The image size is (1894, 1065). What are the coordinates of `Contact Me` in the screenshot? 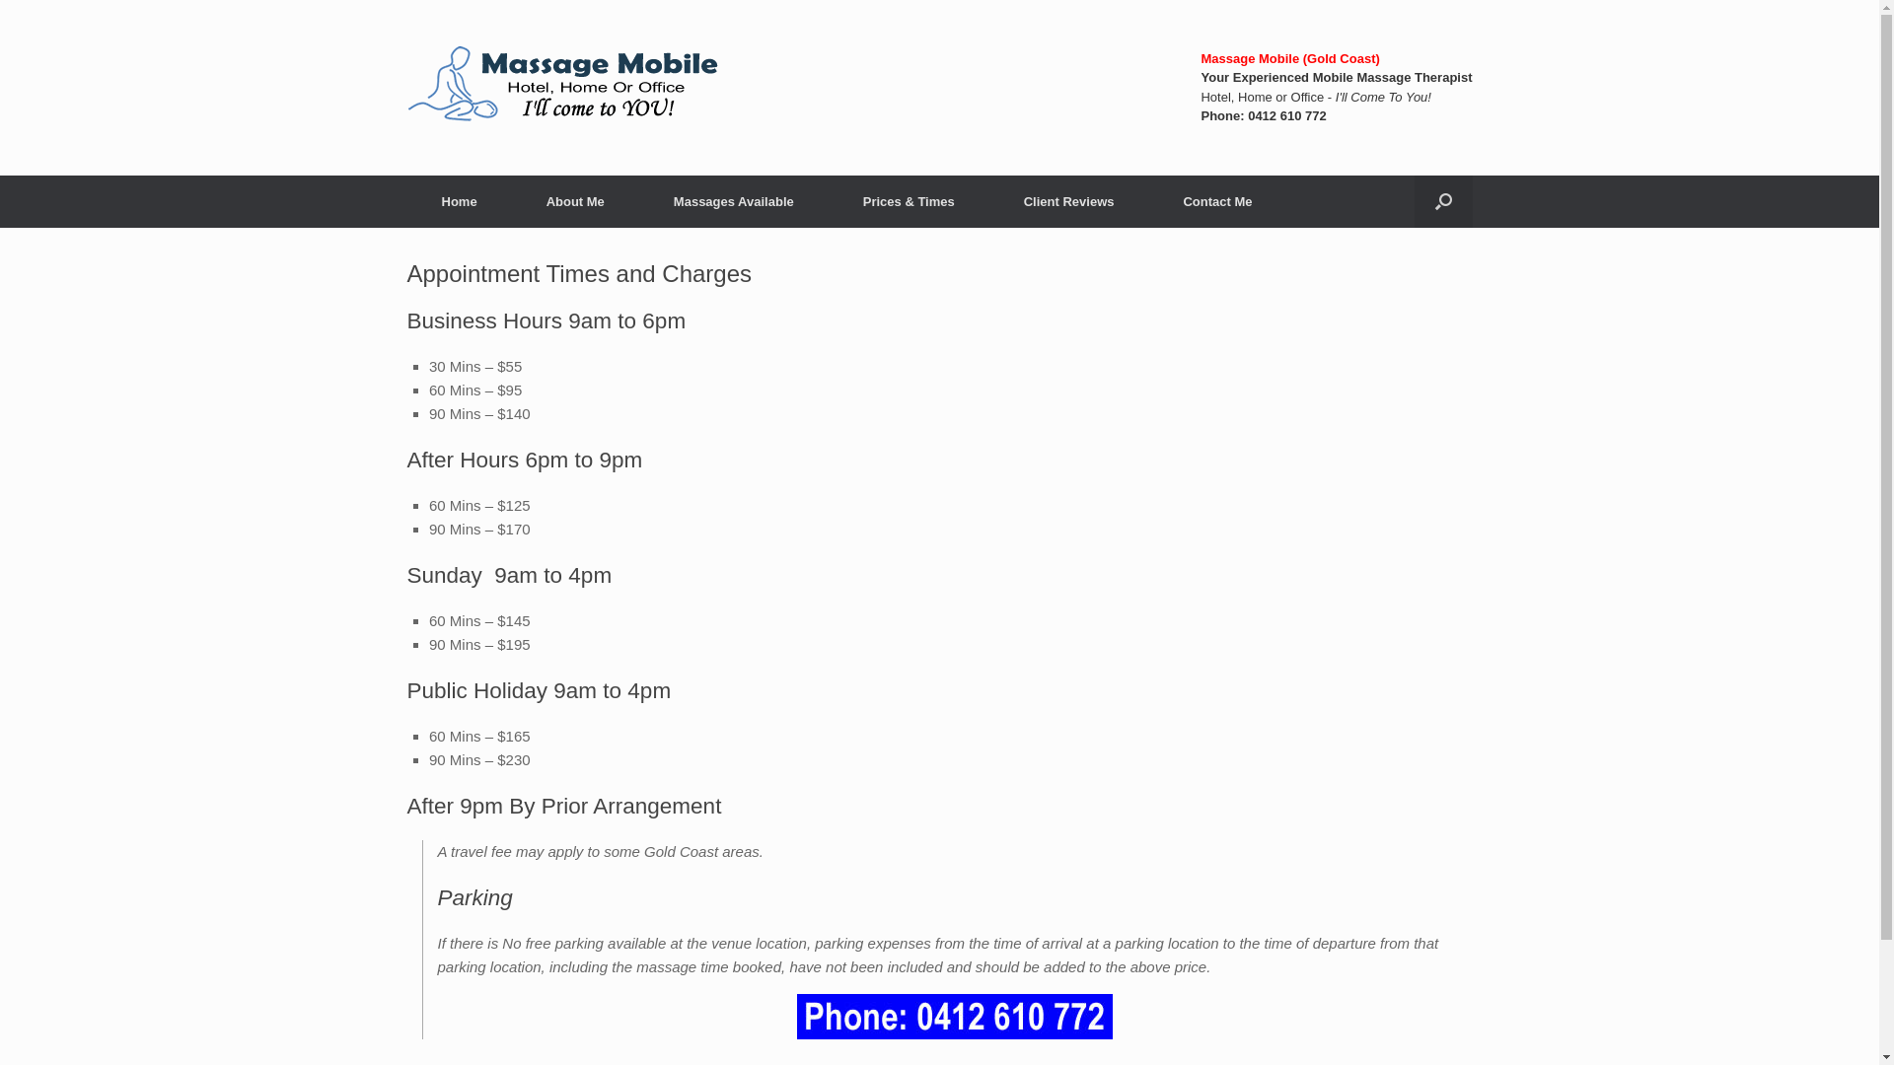 It's located at (1217, 201).